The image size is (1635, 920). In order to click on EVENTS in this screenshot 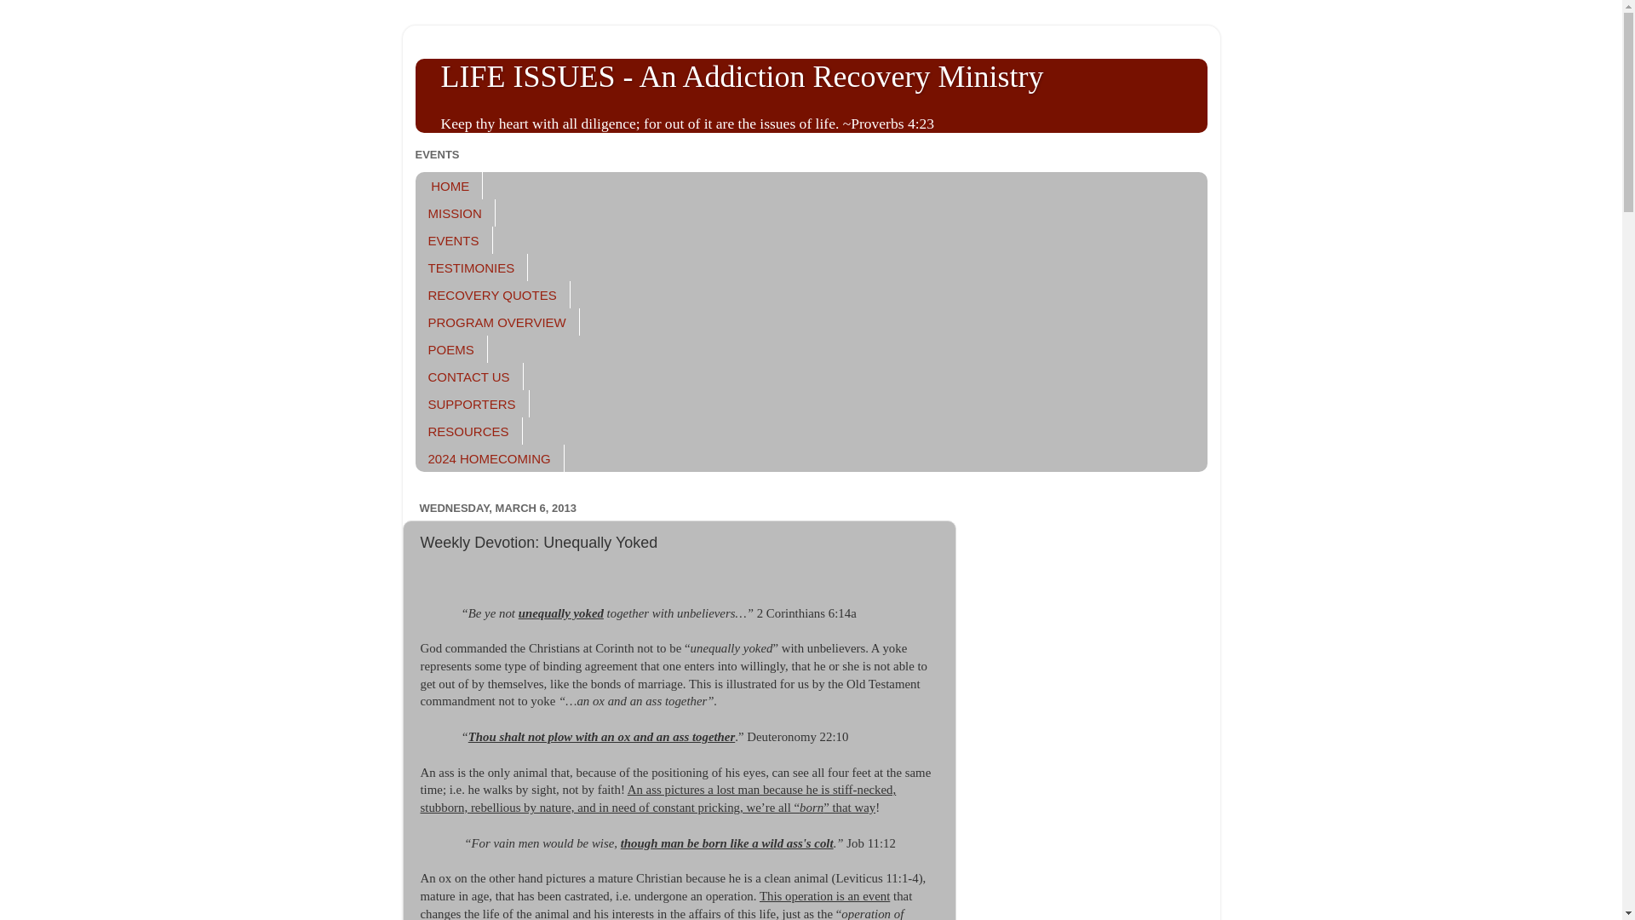, I will do `click(454, 240)`.